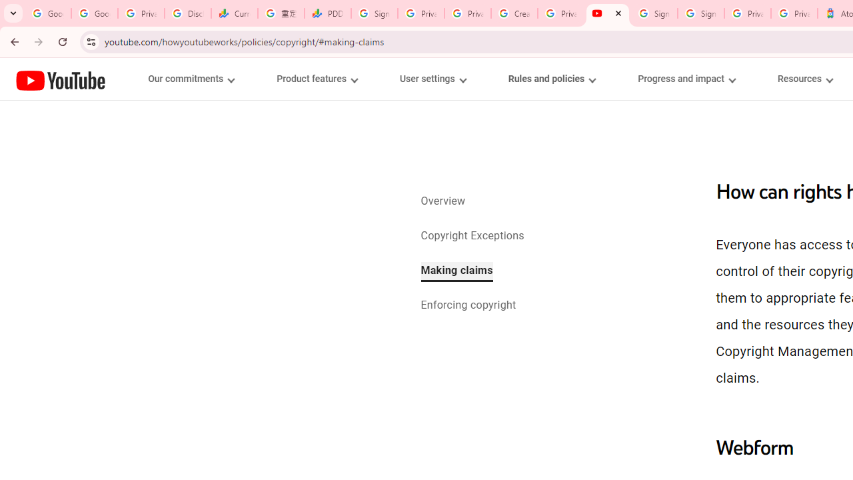 The image size is (853, 480). What do you see at coordinates (468, 13) in the screenshot?
I see `Privacy Checkup` at bounding box center [468, 13].